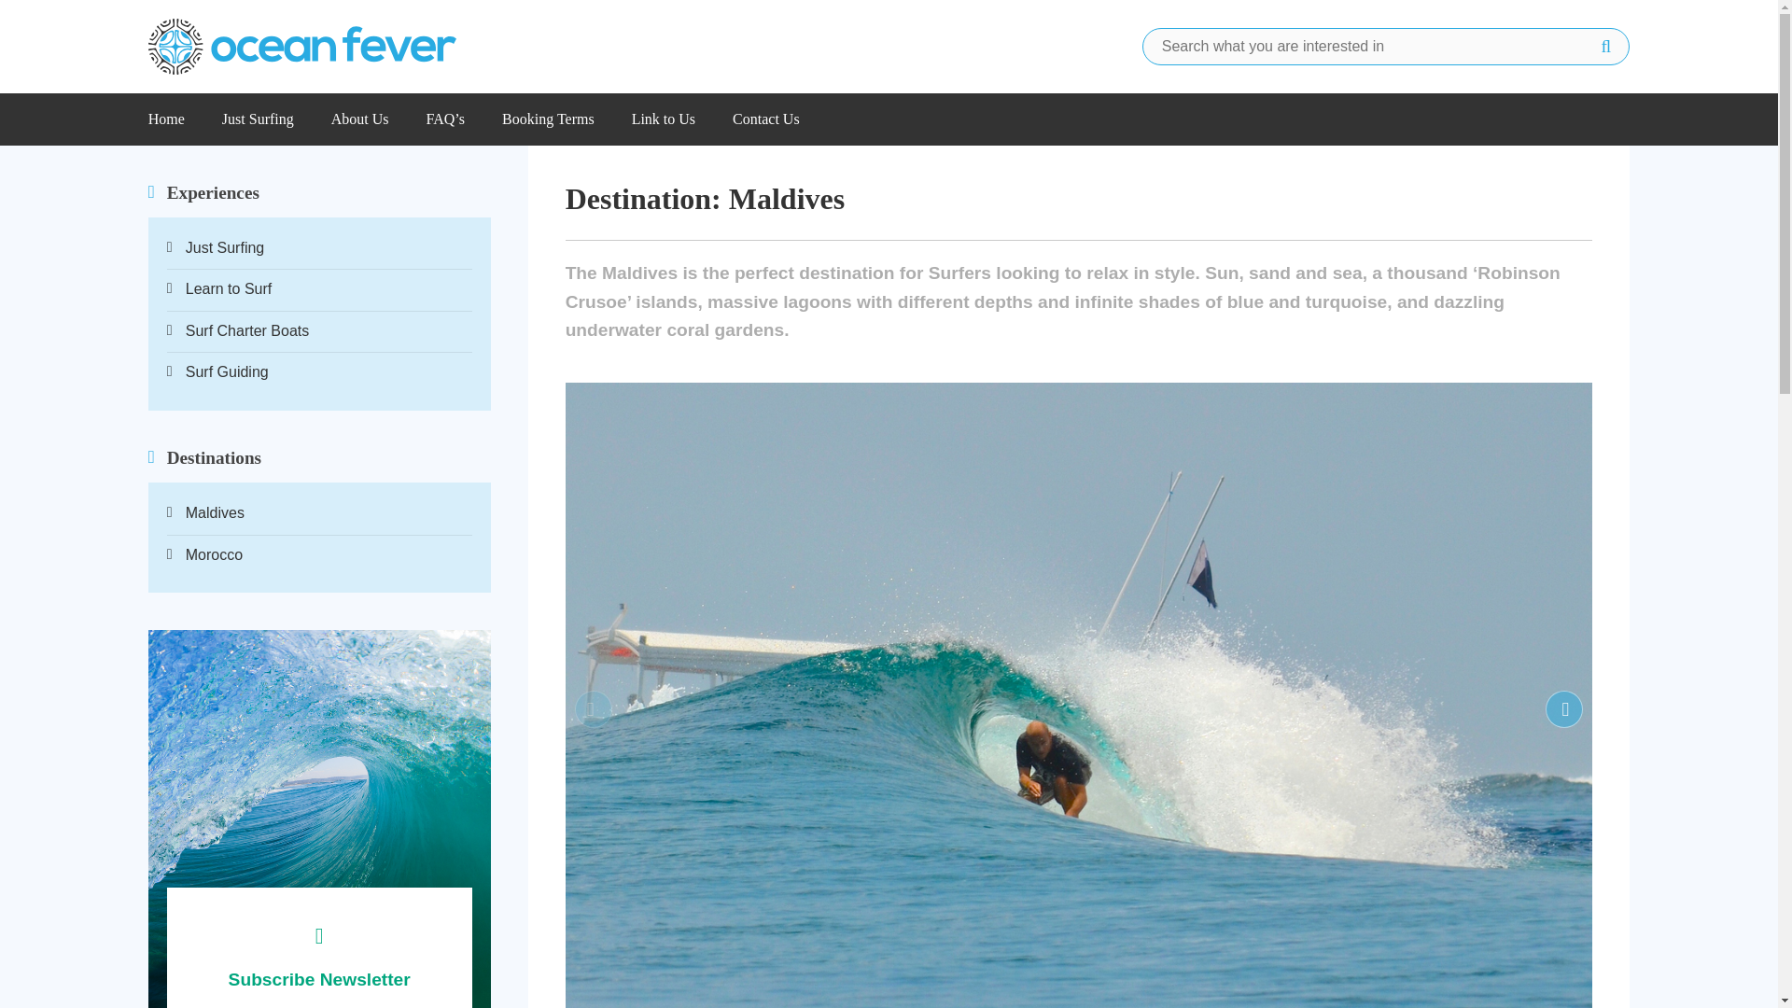  What do you see at coordinates (319, 555) in the screenshot?
I see `View all packages in Morocco` at bounding box center [319, 555].